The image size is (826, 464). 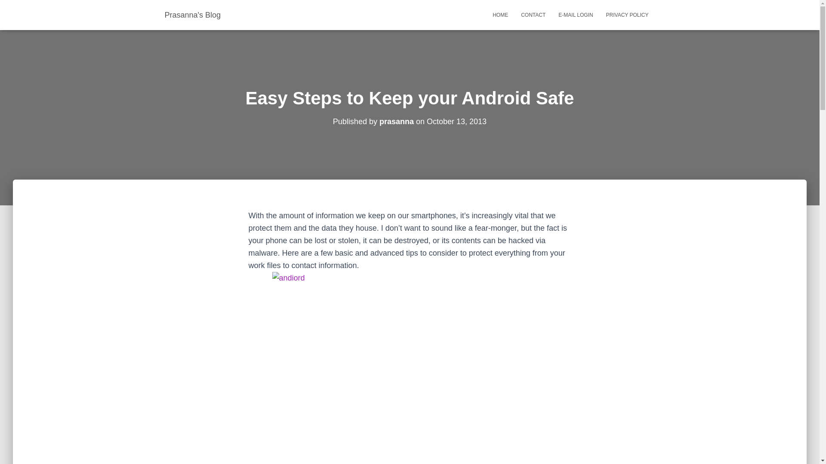 What do you see at coordinates (500, 15) in the screenshot?
I see `HOME` at bounding box center [500, 15].